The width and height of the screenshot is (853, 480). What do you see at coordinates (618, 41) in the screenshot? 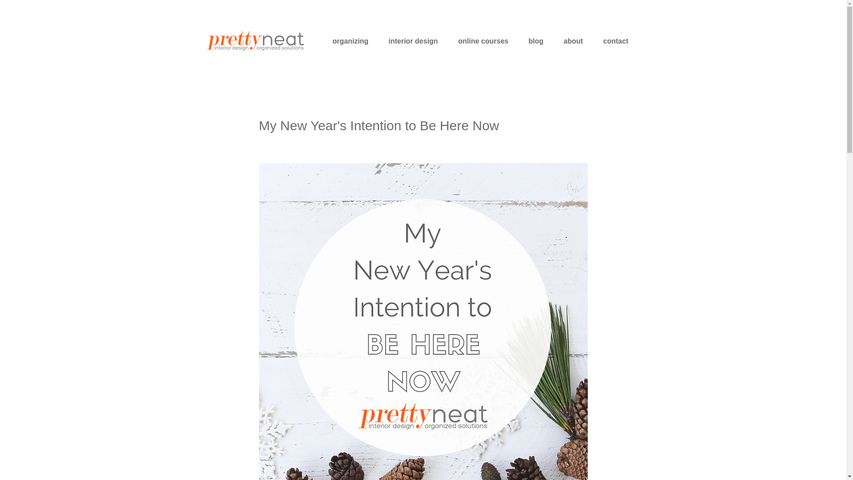
I see `contact` at bounding box center [618, 41].